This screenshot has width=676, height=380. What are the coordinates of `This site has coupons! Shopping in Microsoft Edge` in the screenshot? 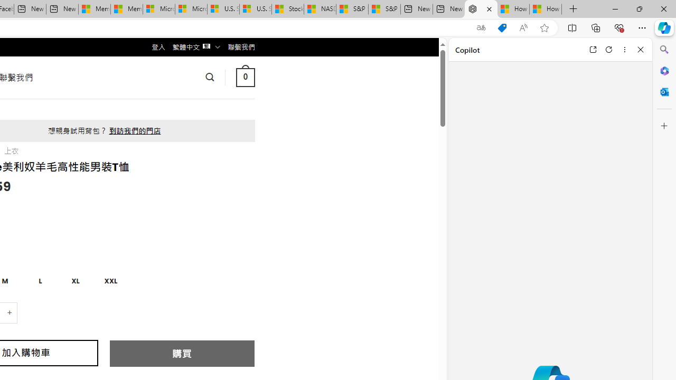 It's located at (502, 28).